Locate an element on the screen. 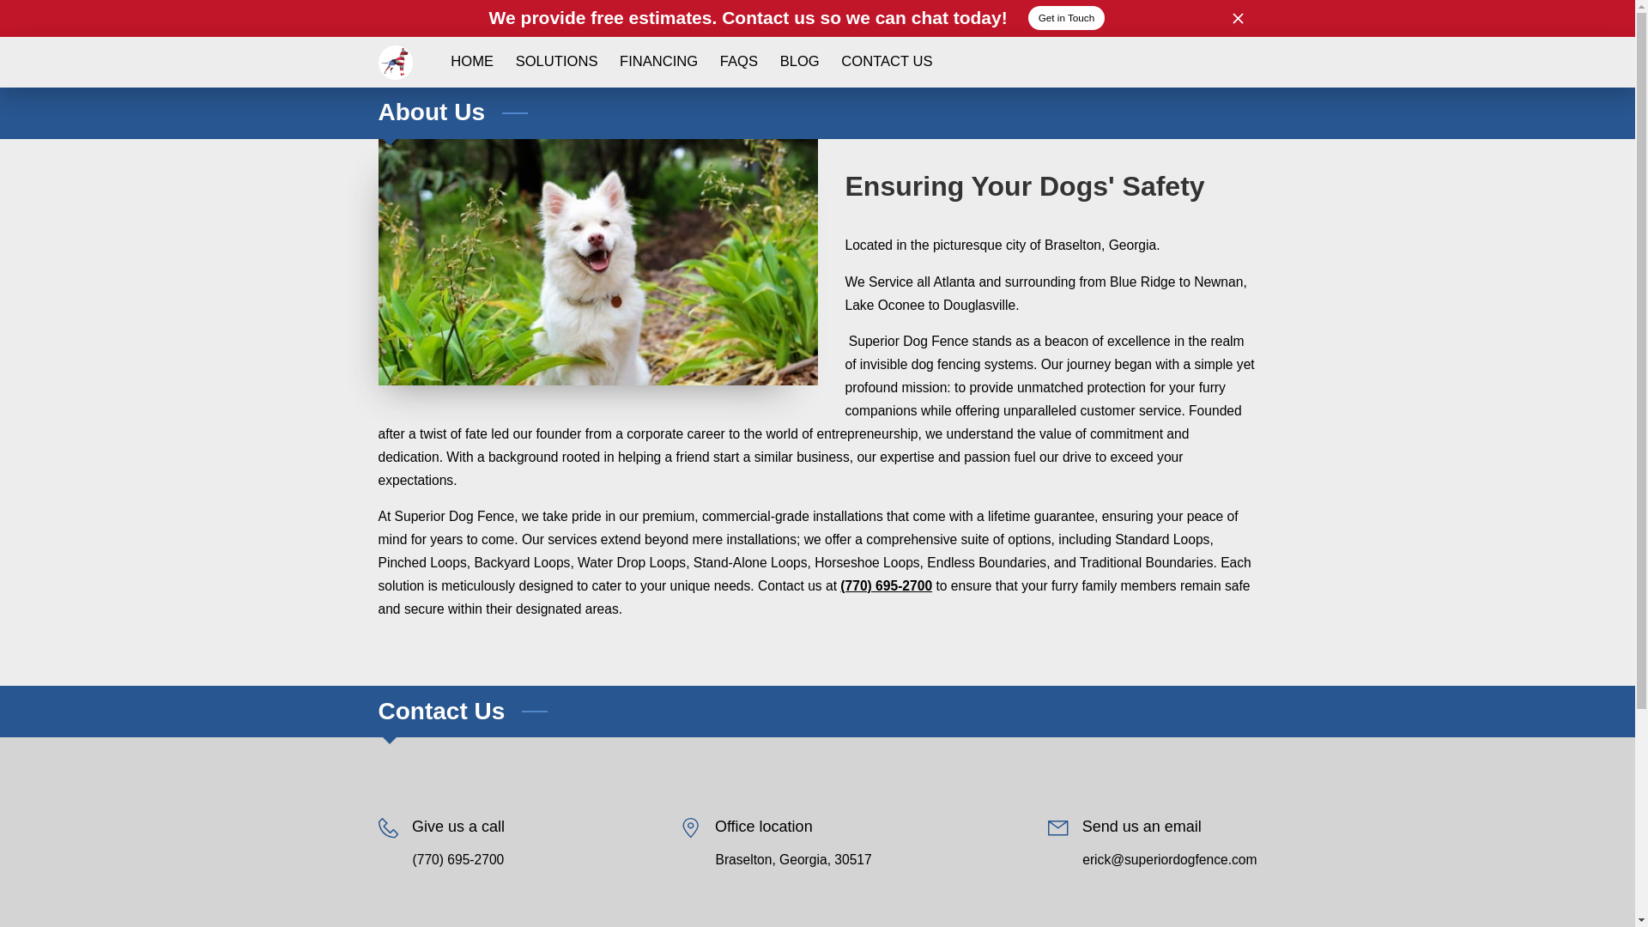 This screenshot has height=927, width=1648. FINANCING is located at coordinates (657, 62).